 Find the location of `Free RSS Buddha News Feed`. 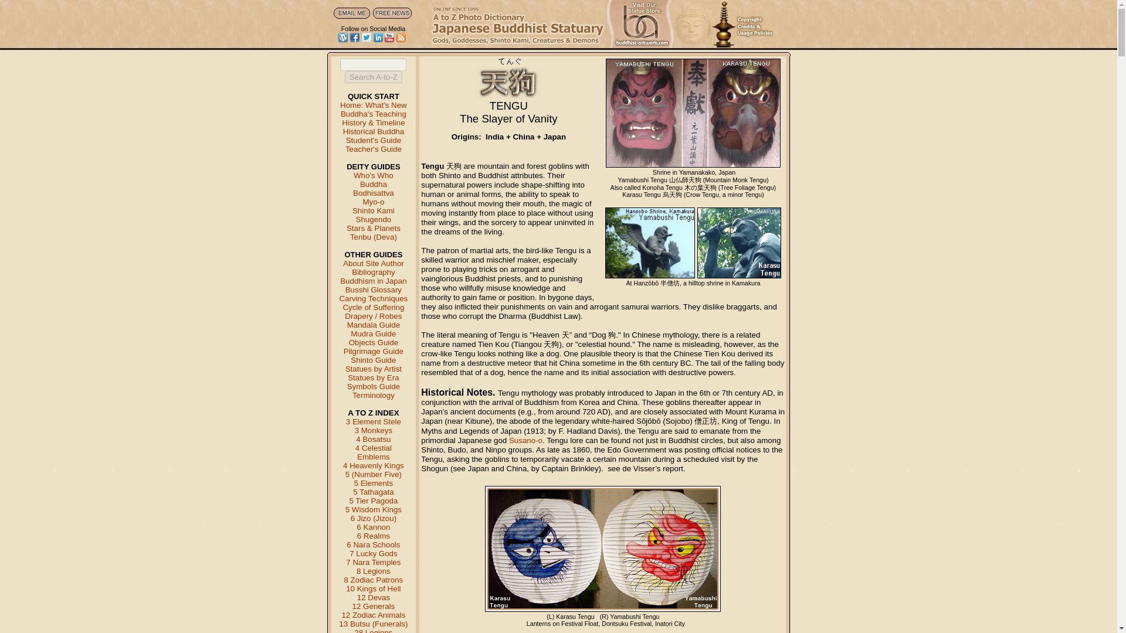

Free RSS Buddha News Feed is located at coordinates (401, 38).